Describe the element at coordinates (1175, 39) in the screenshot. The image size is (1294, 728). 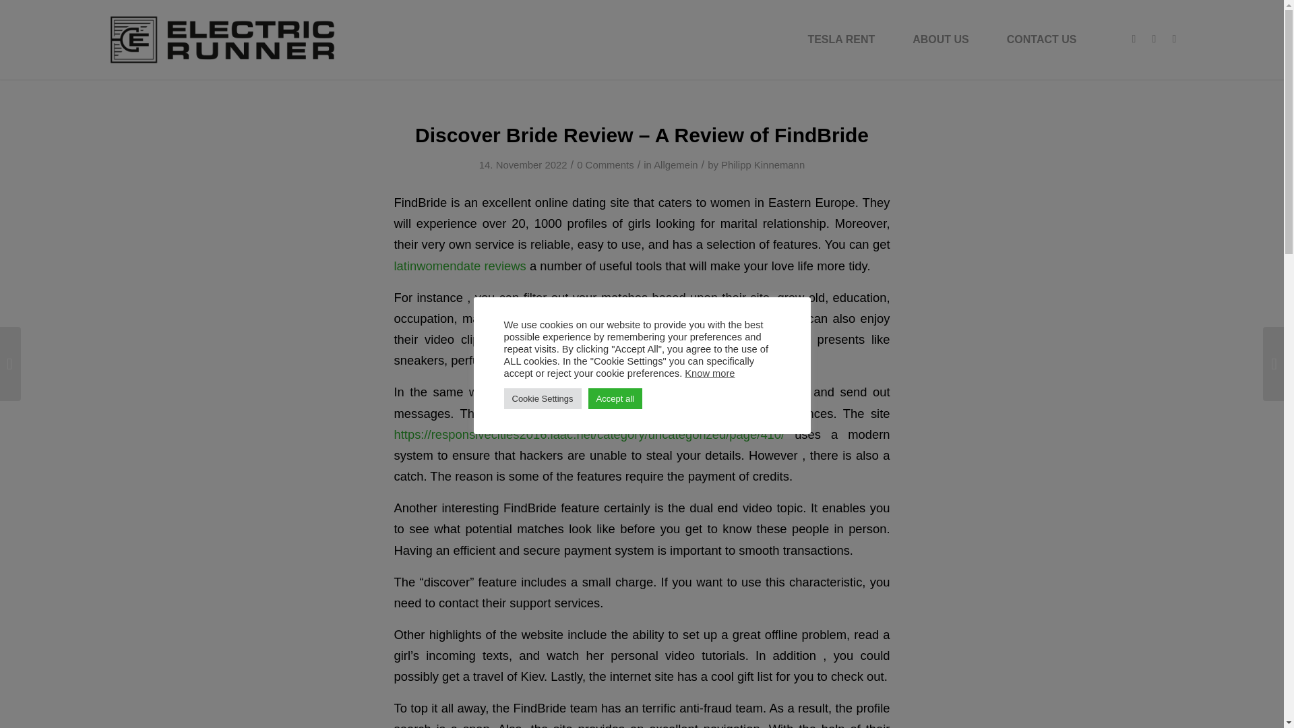
I see `Twitter` at that location.